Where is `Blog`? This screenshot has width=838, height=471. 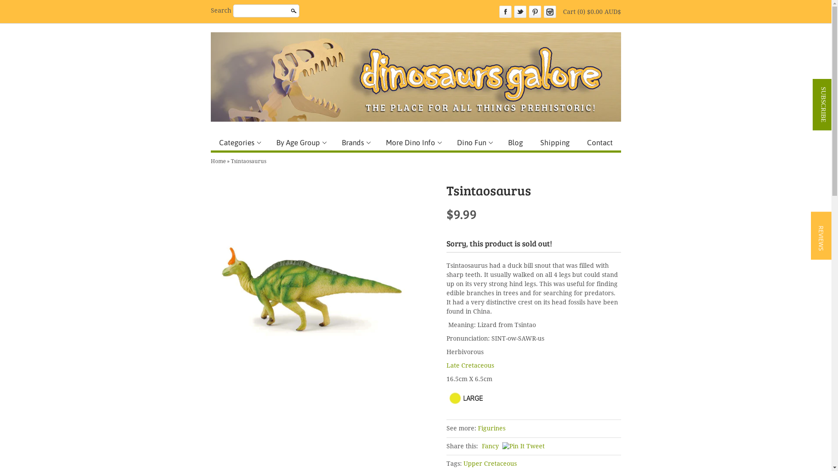
Blog is located at coordinates (515, 143).